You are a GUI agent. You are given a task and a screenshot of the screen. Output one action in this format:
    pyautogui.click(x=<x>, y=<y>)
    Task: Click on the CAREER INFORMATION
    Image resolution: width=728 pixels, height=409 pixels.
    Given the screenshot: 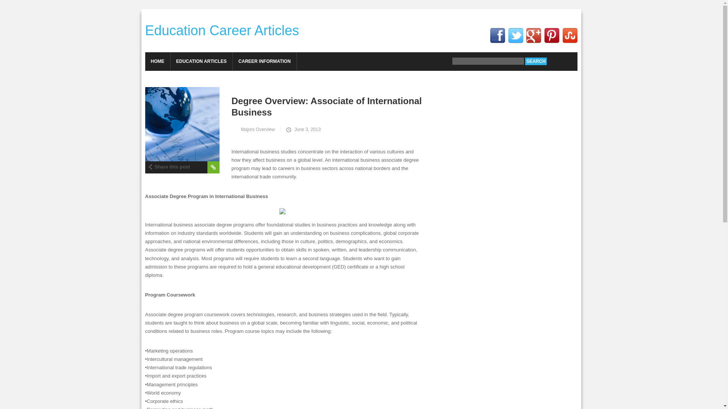 What is the action you would take?
    pyautogui.click(x=265, y=61)
    